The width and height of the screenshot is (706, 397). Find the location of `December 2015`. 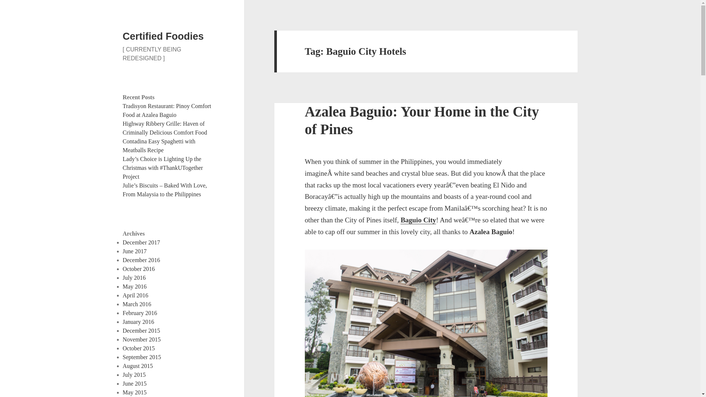

December 2015 is located at coordinates (141, 331).